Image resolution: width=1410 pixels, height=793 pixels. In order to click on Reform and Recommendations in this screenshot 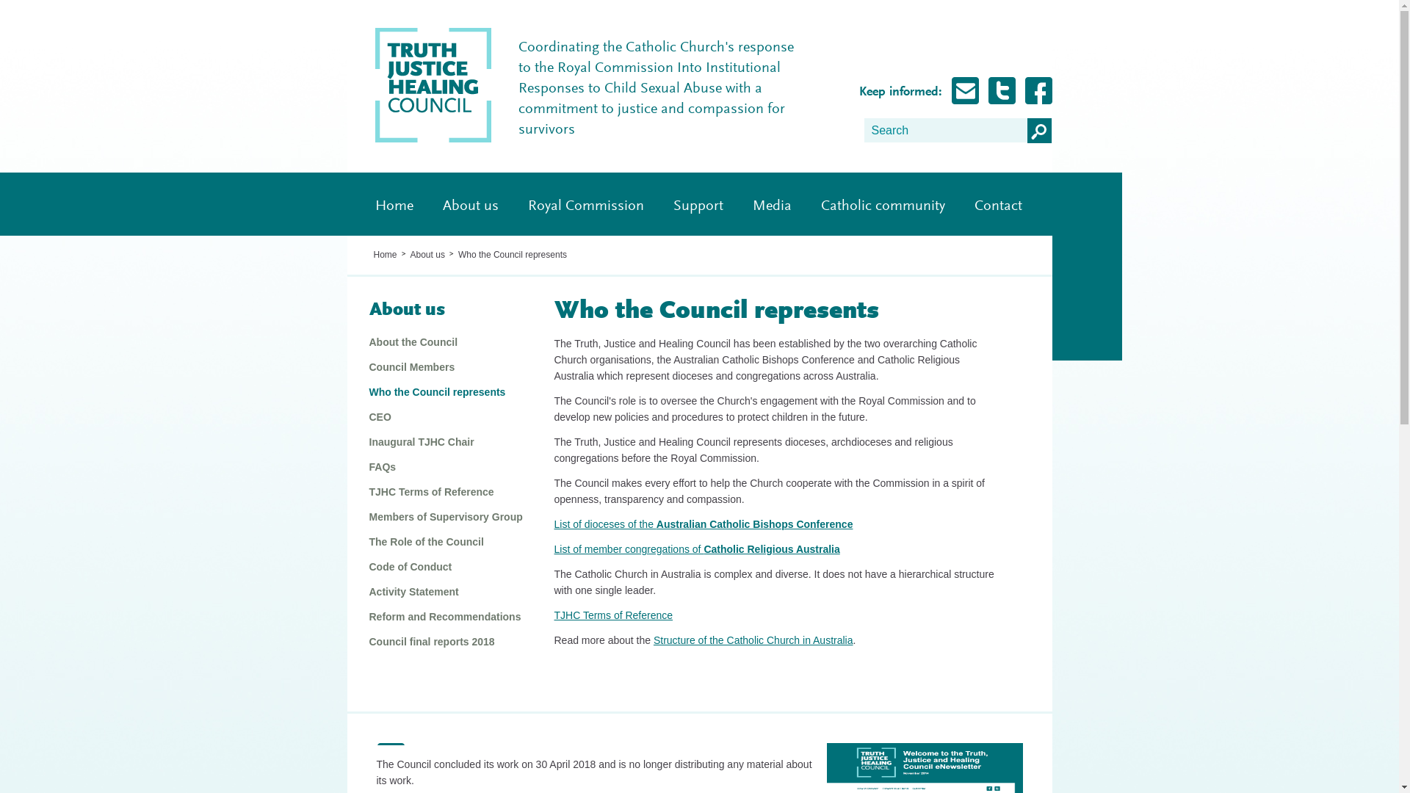, I will do `click(446, 617)`.